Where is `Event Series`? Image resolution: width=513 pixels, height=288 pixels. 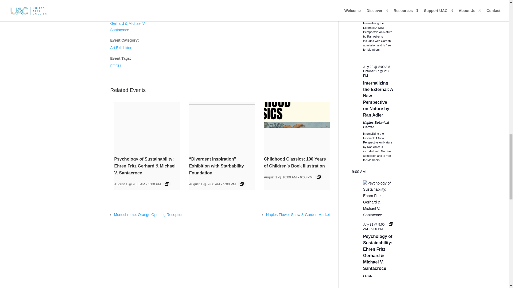 Event Series is located at coordinates (391, 224).